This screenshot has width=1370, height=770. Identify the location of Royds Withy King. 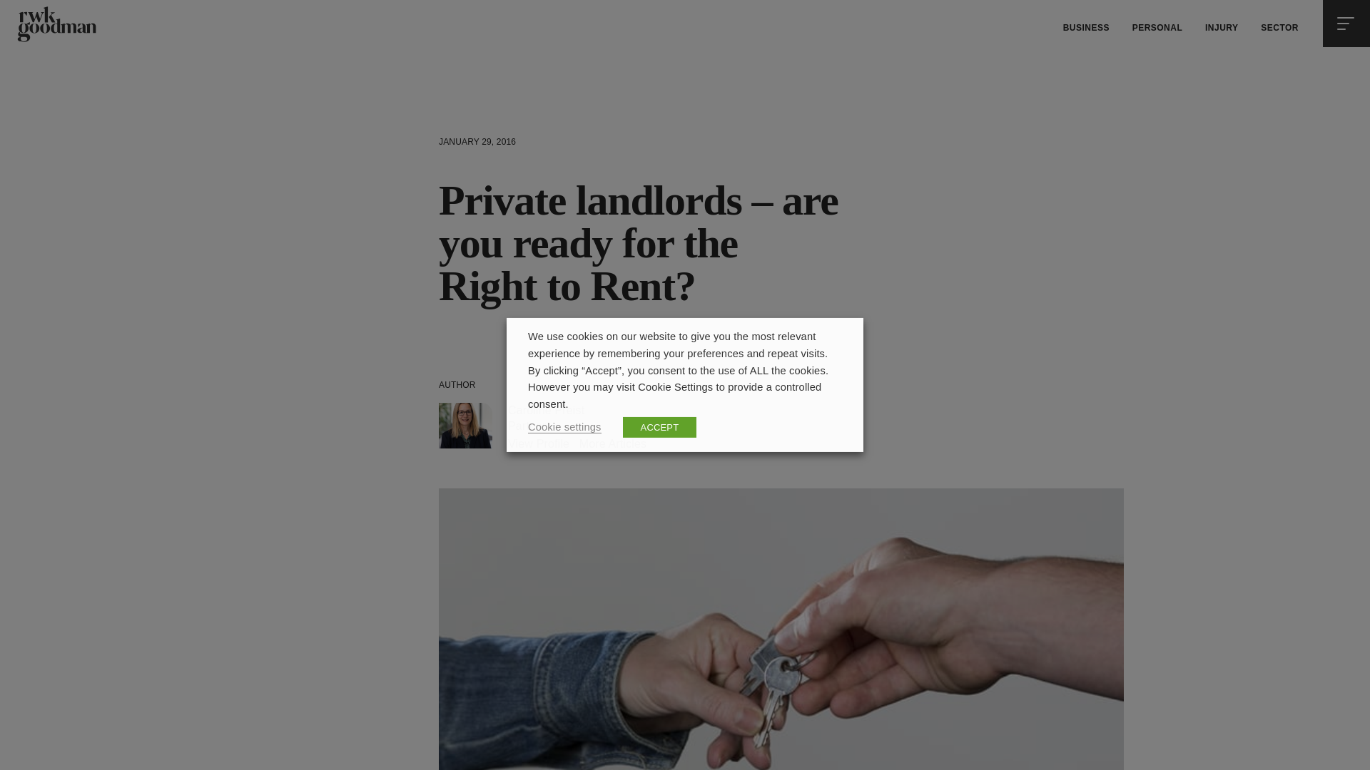
(56, 24).